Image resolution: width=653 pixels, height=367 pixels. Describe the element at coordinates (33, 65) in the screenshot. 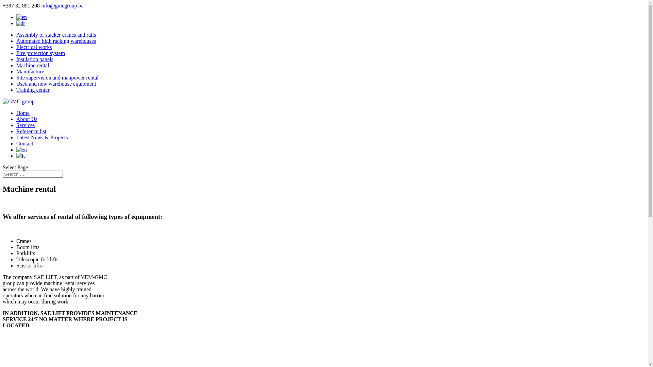

I see `Machine rental` at that location.